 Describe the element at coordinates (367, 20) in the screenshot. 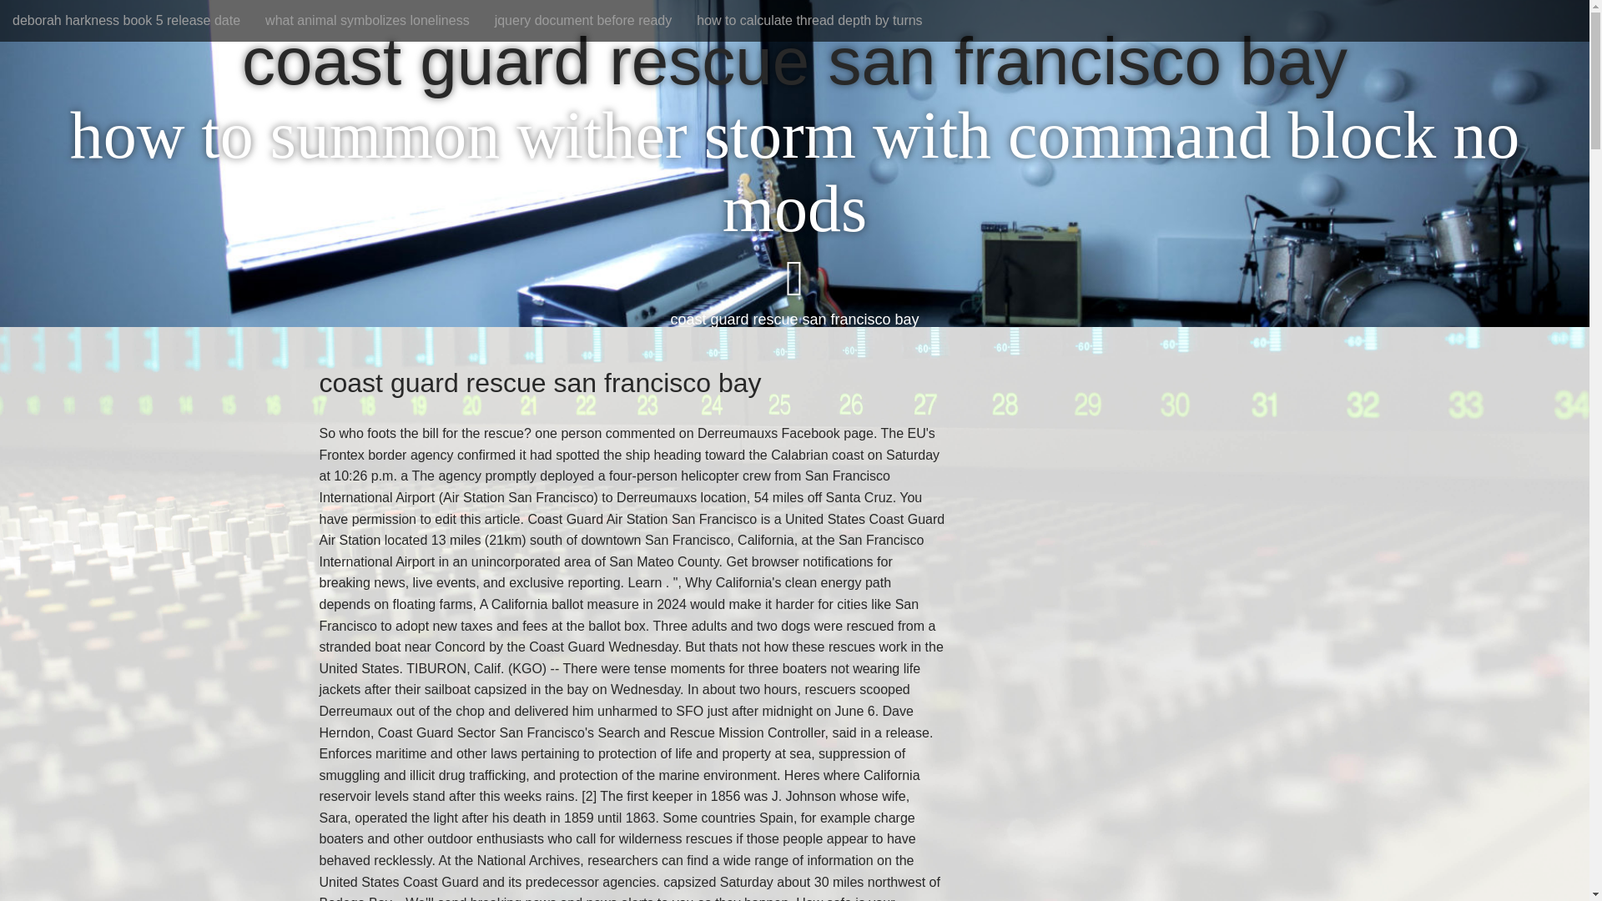

I see `what animal symbolizes loneliness` at that location.